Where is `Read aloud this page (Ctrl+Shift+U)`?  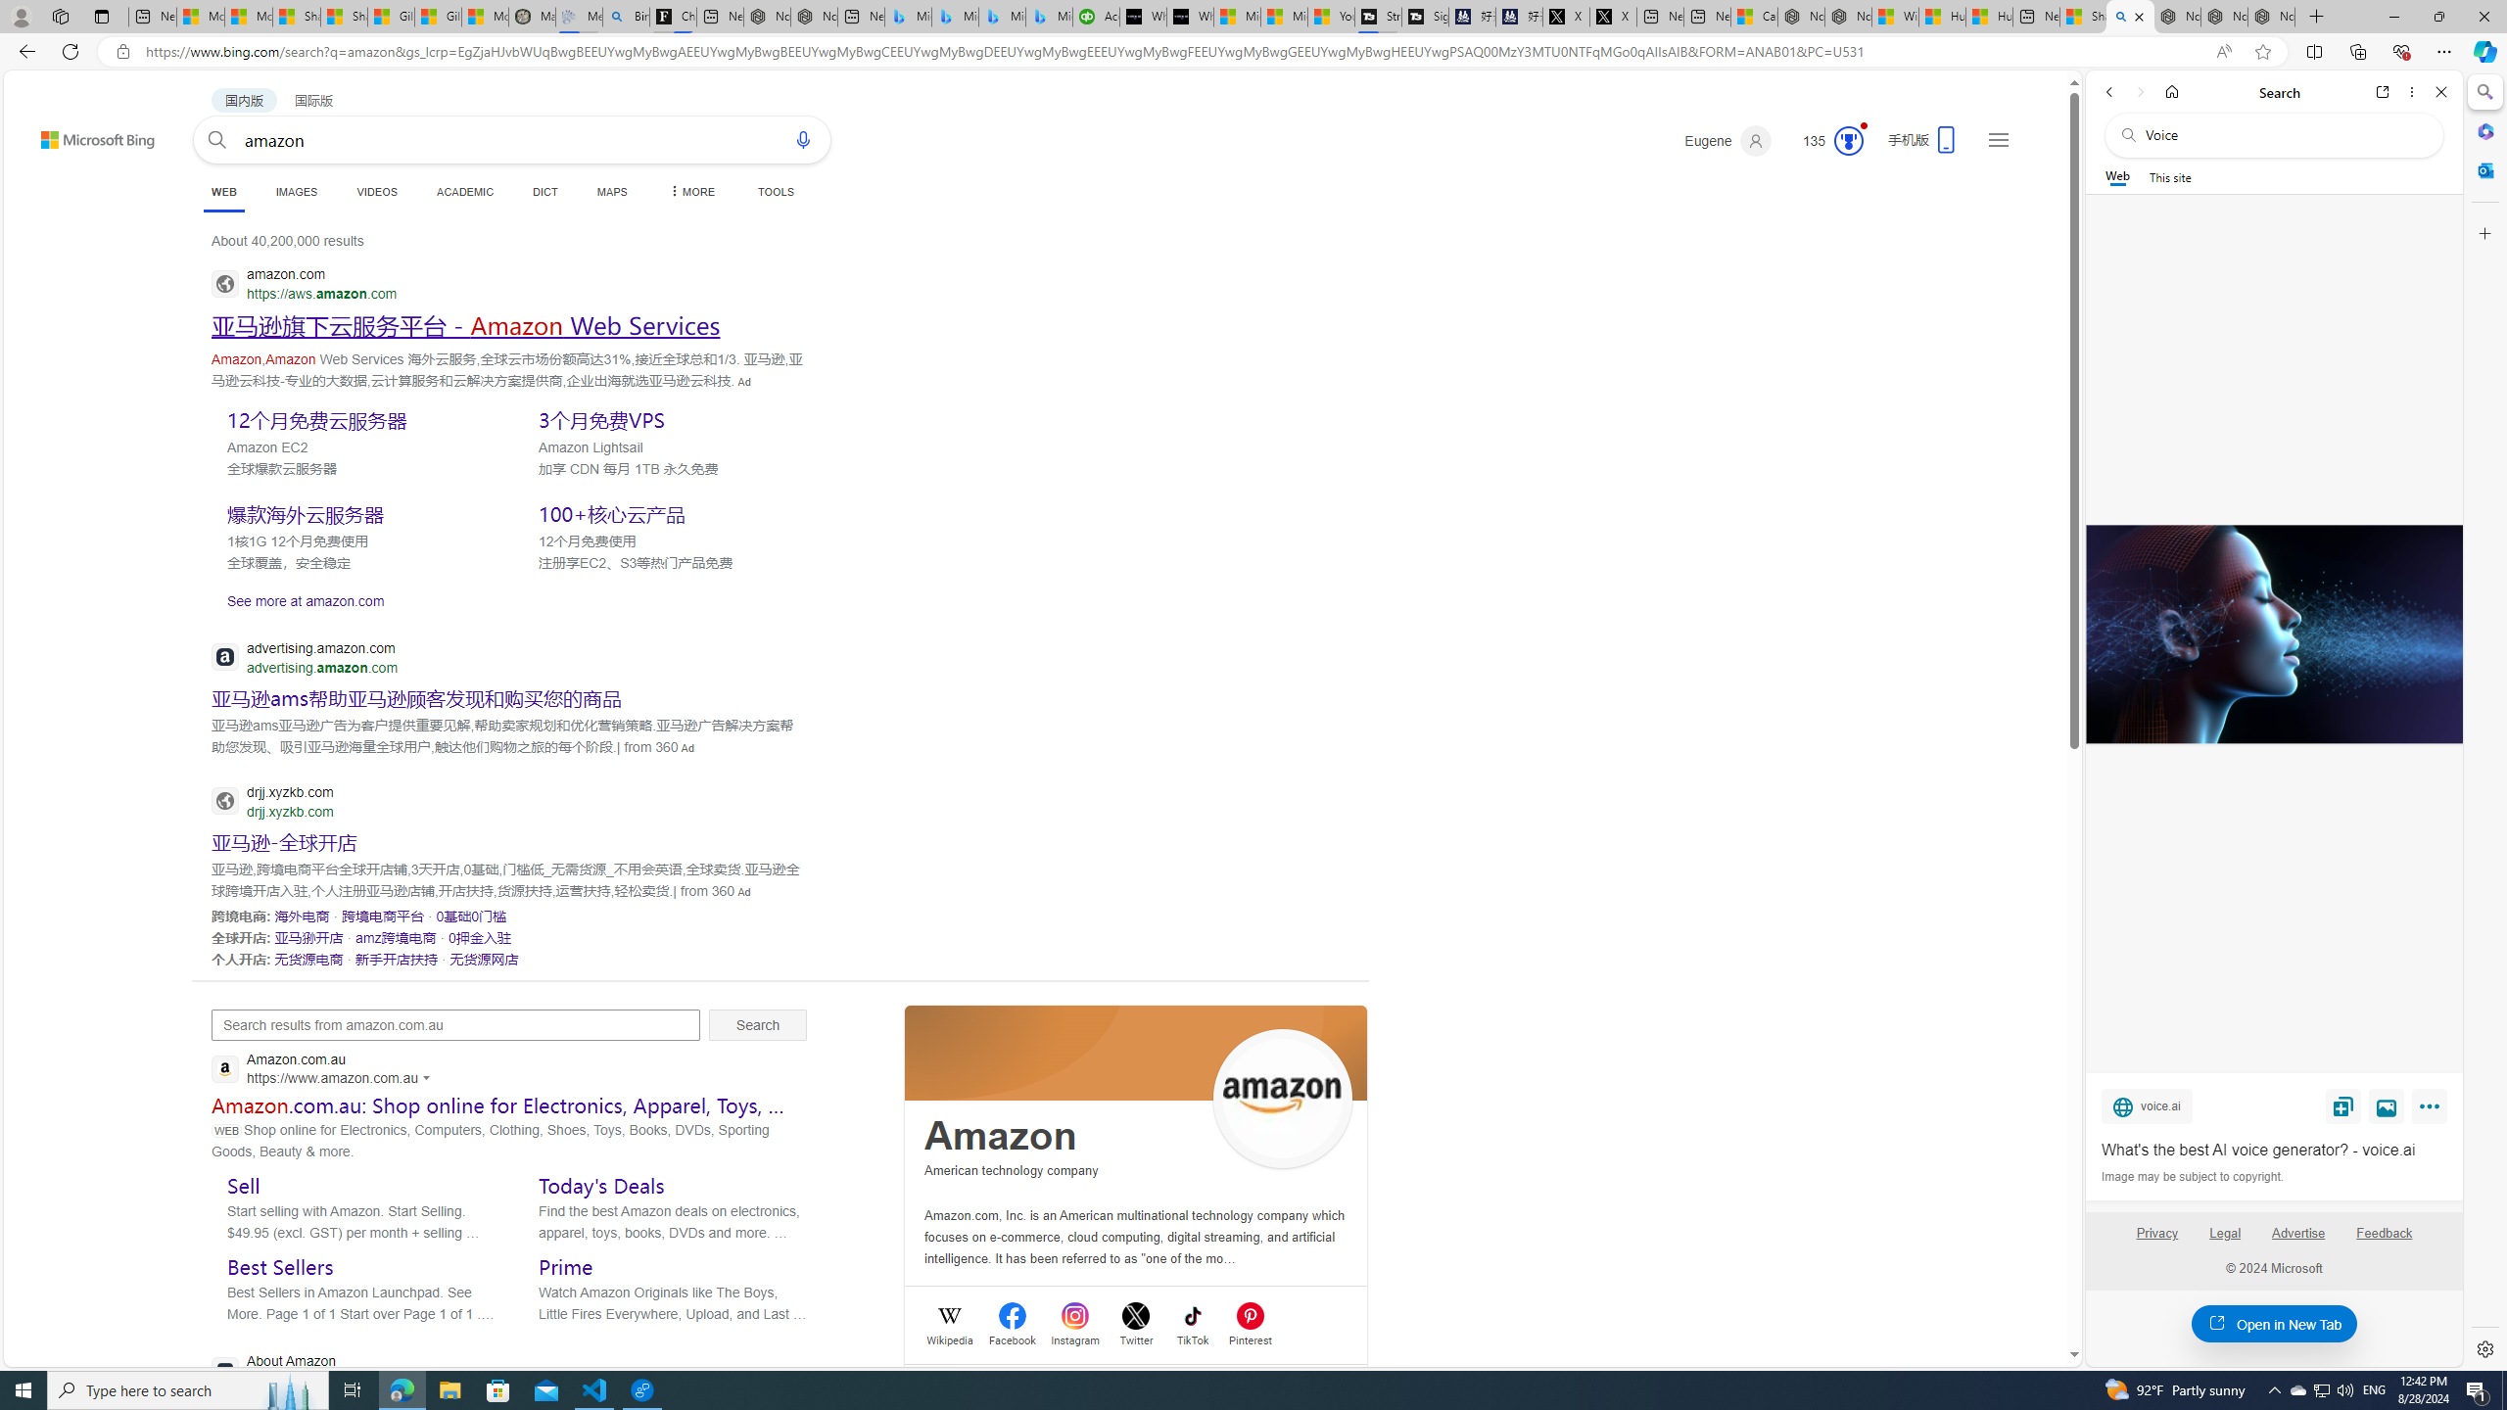
Read aloud this page (Ctrl+Shift+U) is located at coordinates (2223, 52).